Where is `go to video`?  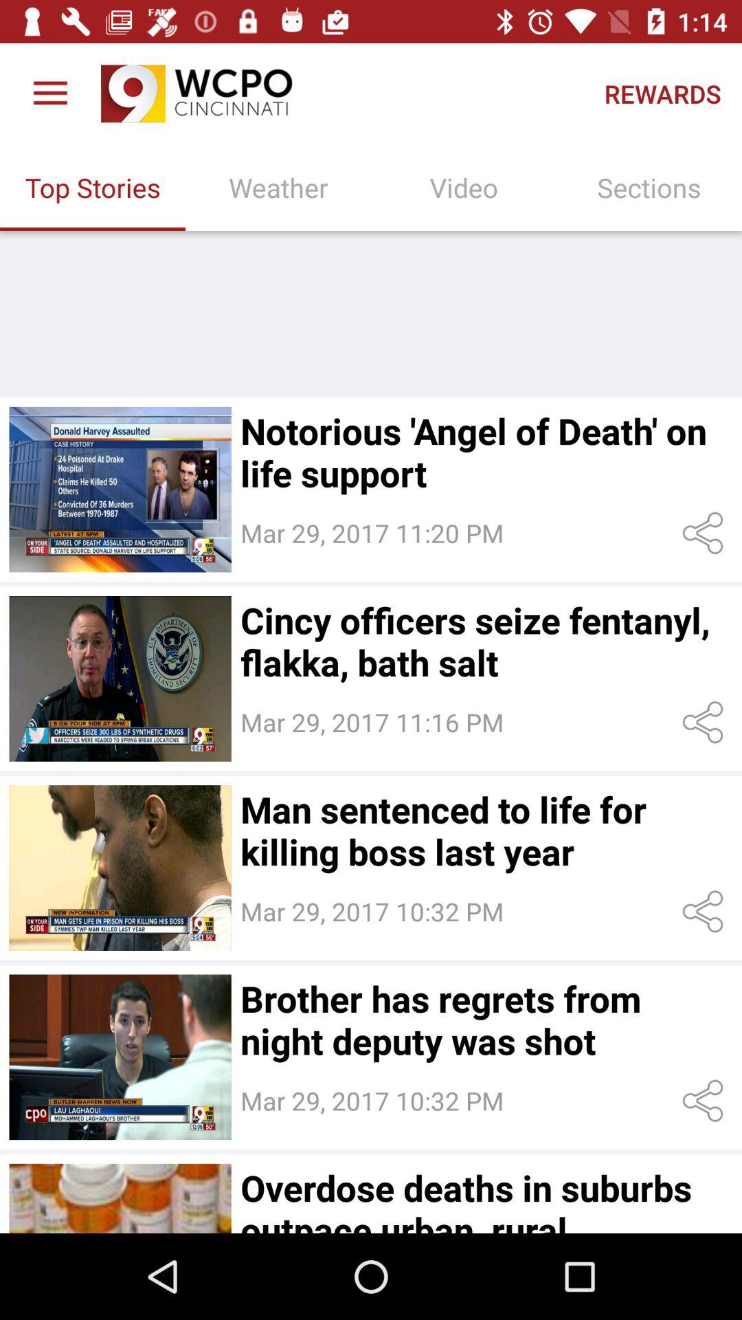 go to video is located at coordinates (120, 1198).